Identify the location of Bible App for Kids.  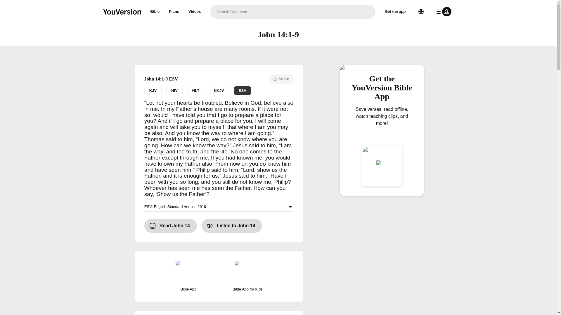
(247, 276).